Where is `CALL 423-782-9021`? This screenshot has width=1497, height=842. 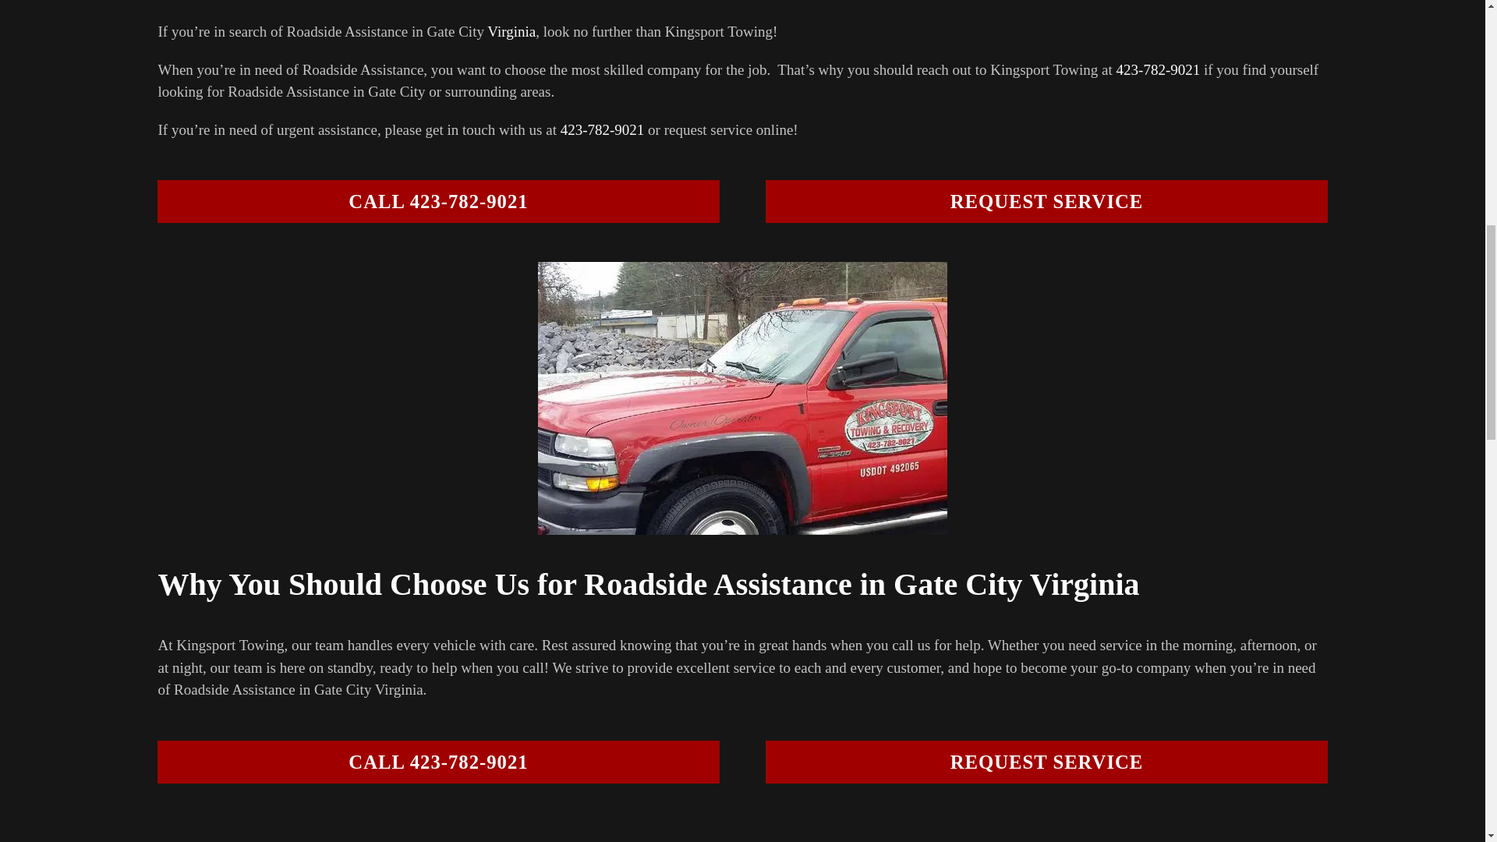 CALL 423-782-9021 is located at coordinates (602, 129).